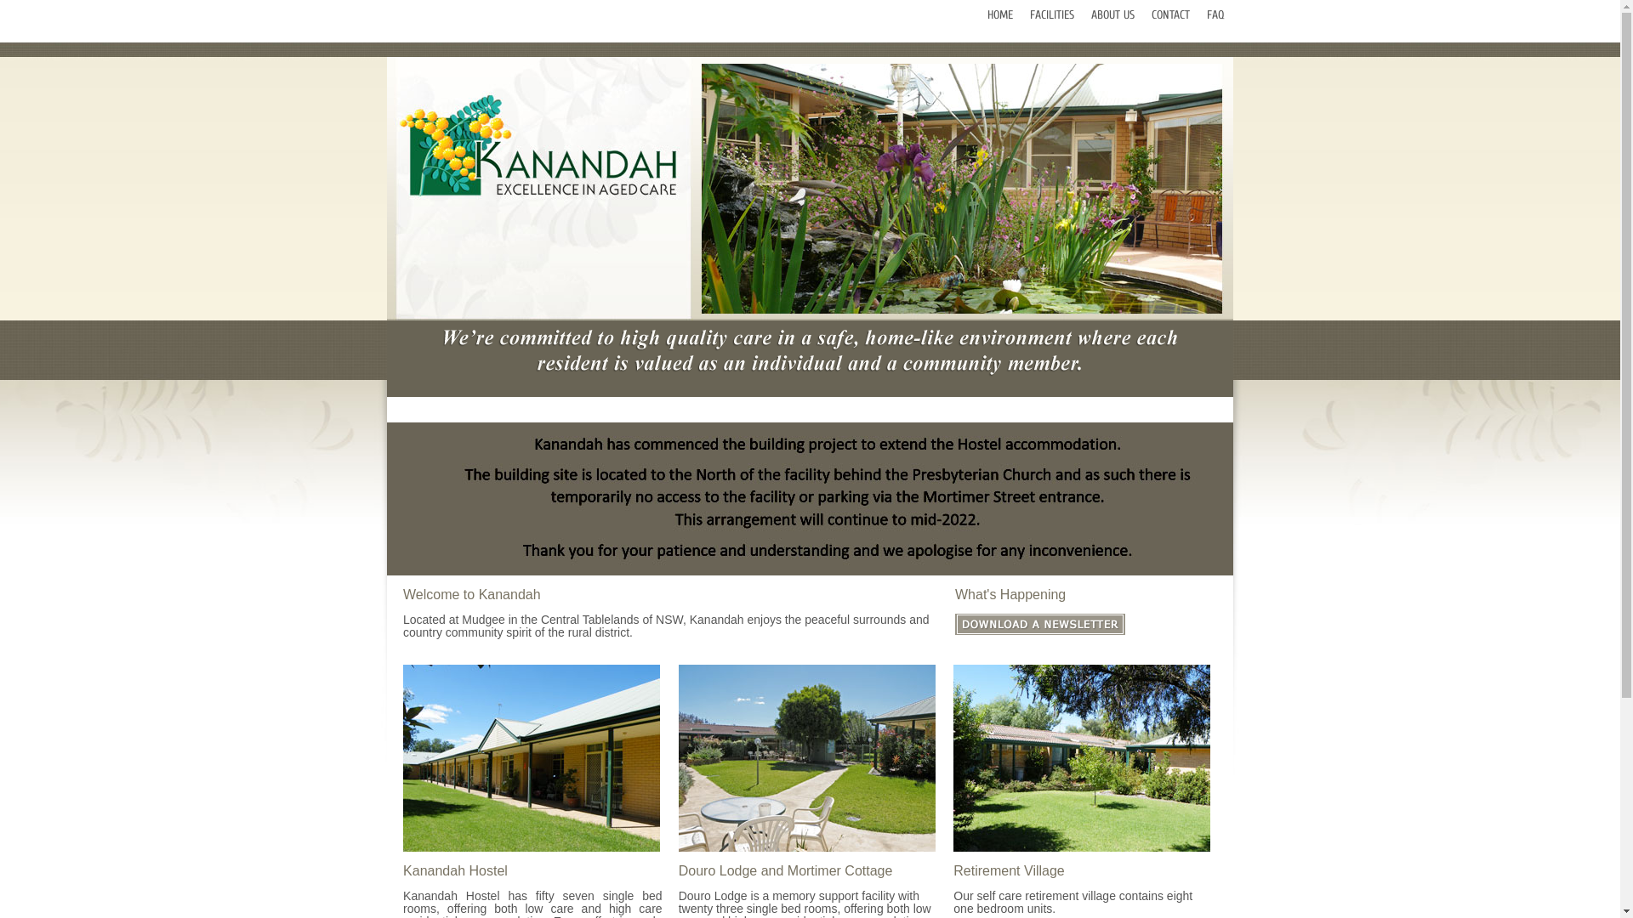 The width and height of the screenshot is (1633, 918). What do you see at coordinates (1112, 15) in the screenshot?
I see `ABOUT US` at bounding box center [1112, 15].